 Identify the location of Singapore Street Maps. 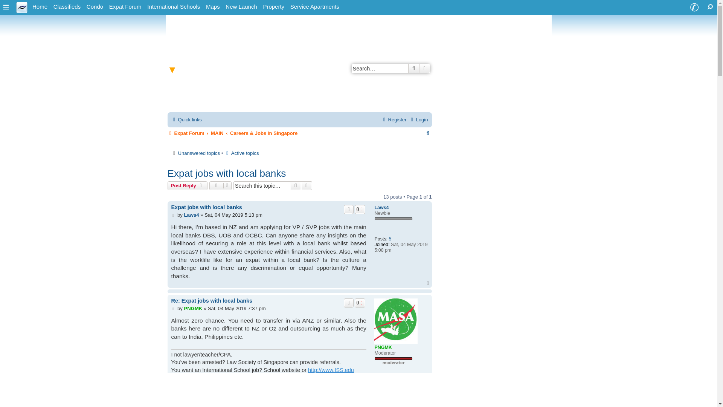
(213, 7).